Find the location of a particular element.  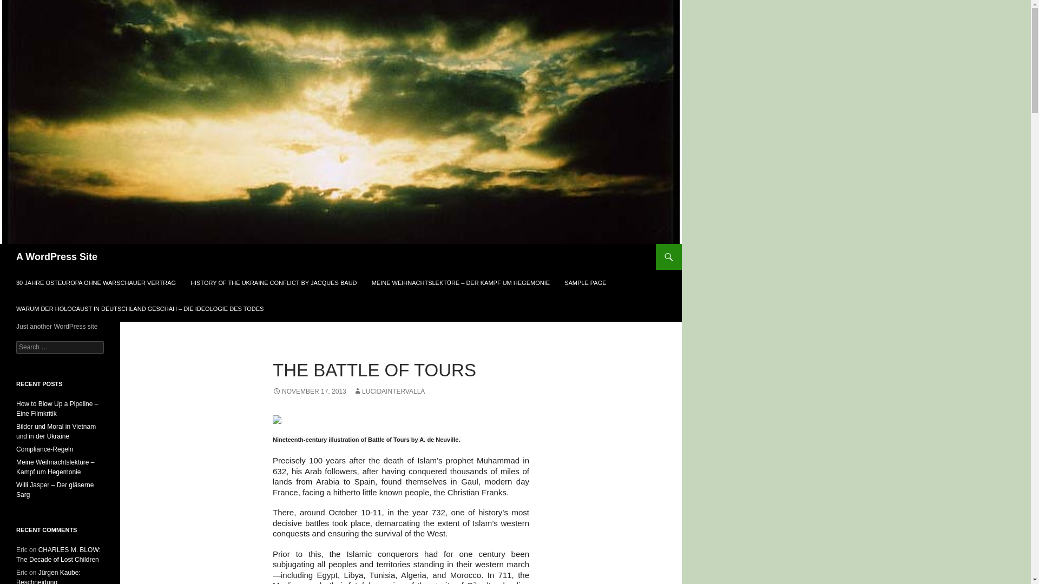

NOVEMBER 17, 2013 is located at coordinates (309, 391).